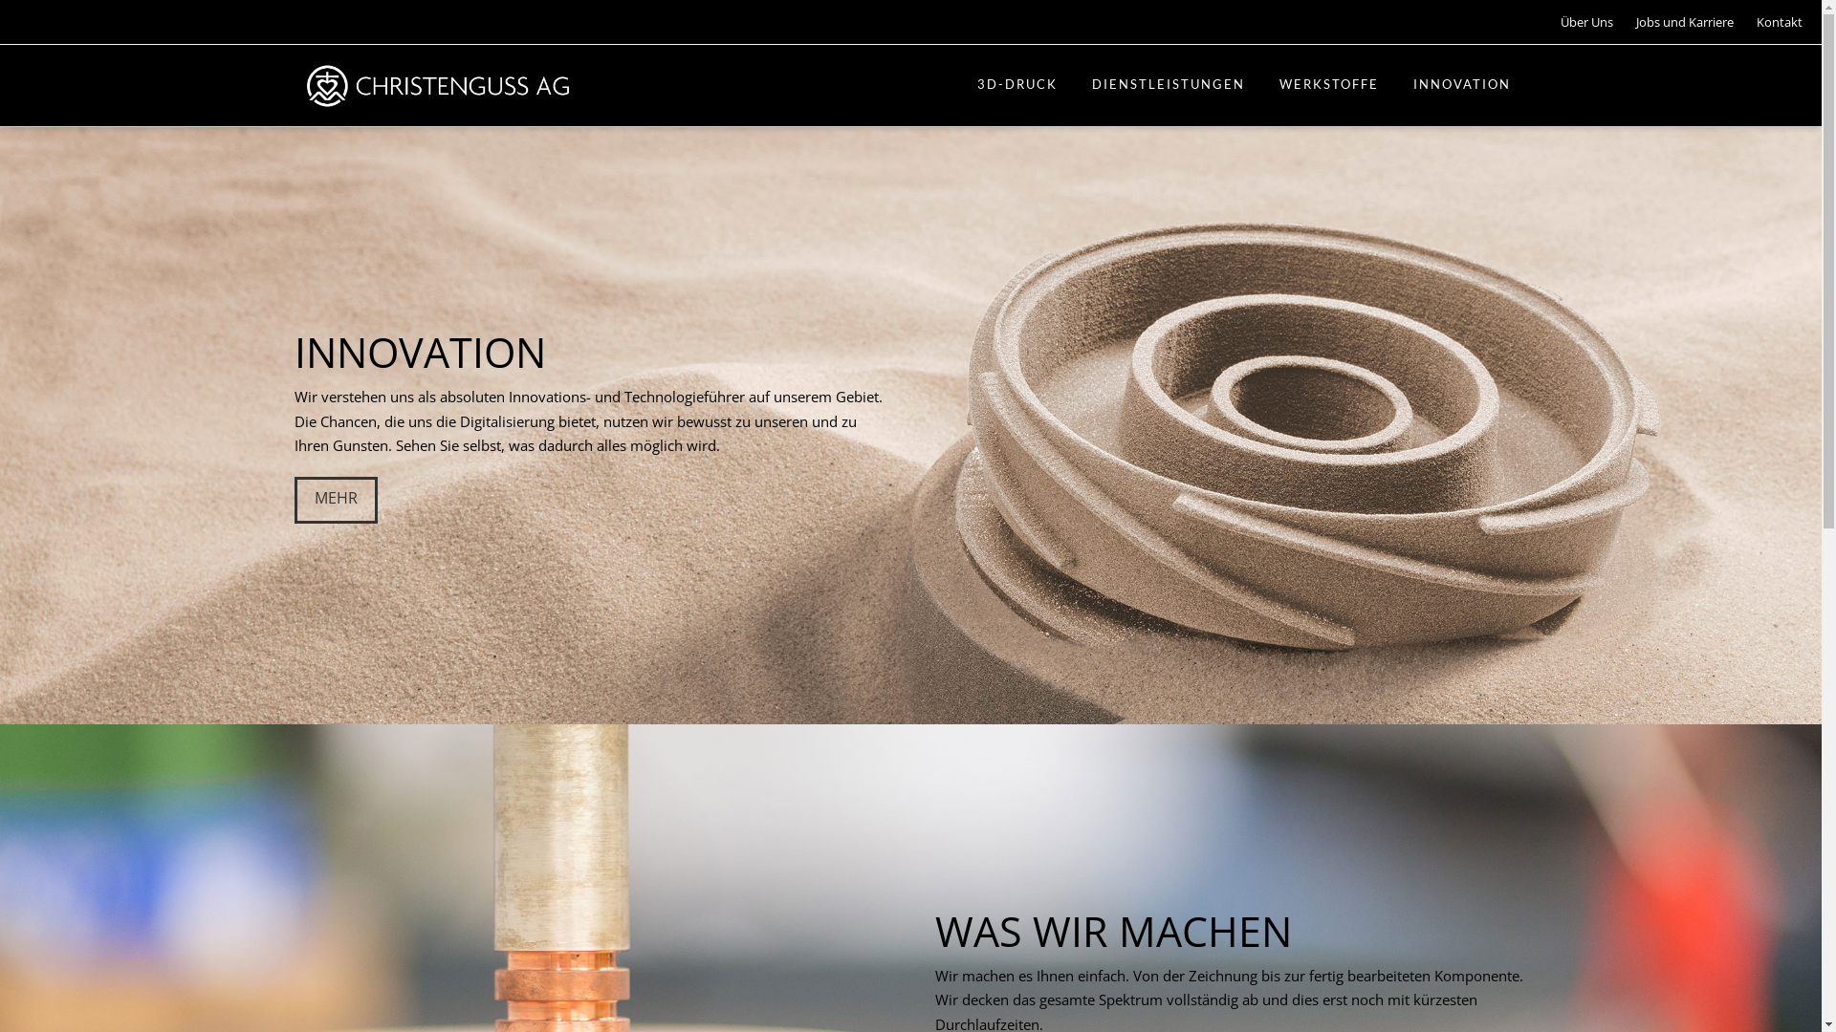  Describe the element at coordinates (337, 501) in the screenshot. I see `MEHR` at that location.